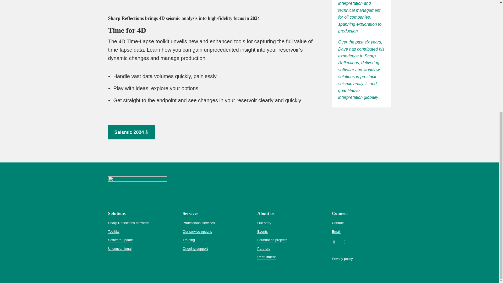 This screenshot has width=503, height=283. Describe the element at coordinates (197, 232) in the screenshot. I see `Our service options` at that location.